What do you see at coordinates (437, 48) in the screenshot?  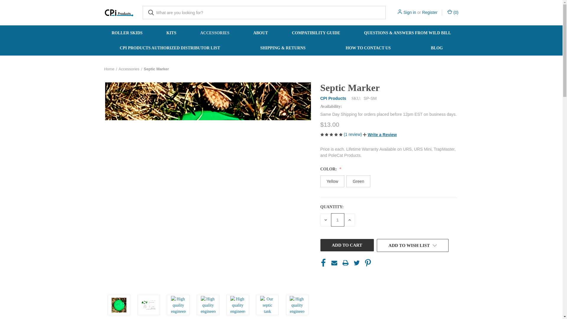 I see `BLOG` at bounding box center [437, 48].